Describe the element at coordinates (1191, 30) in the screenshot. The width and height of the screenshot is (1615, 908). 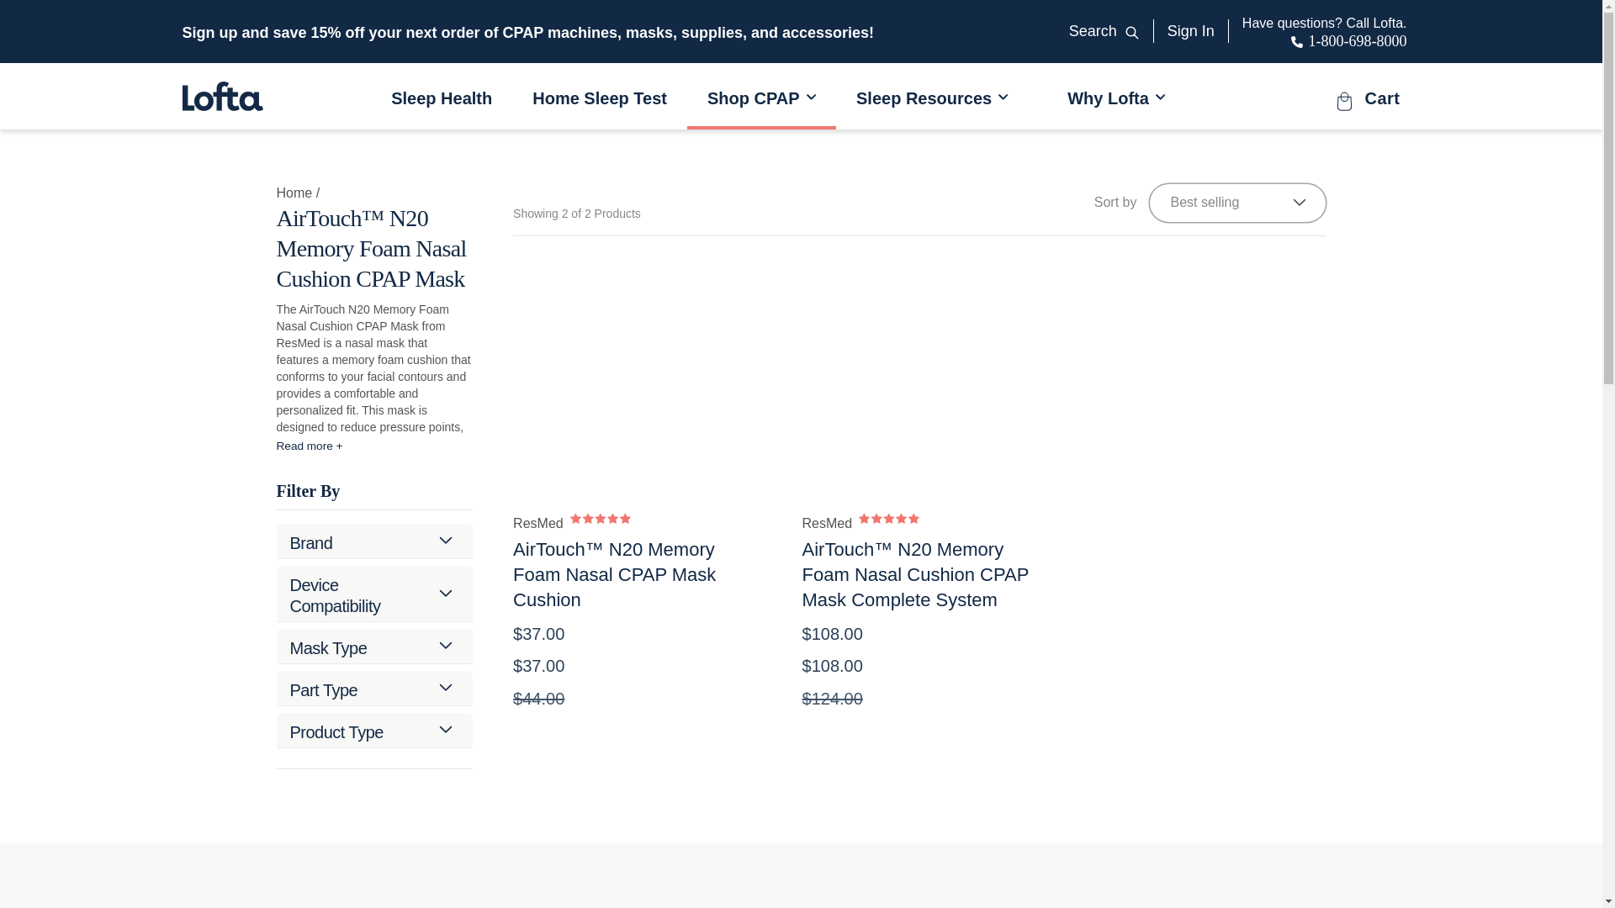
I see `Search` at that location.